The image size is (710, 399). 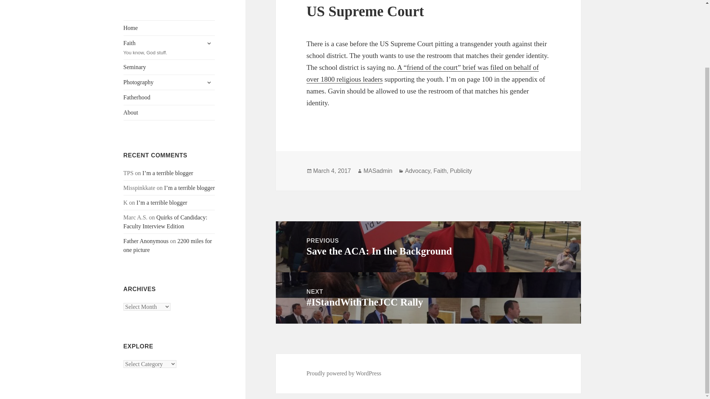 What do you see at coordinates (169, 98) in the screenshot?
I see `Photography` at bounding box center [169, 98].